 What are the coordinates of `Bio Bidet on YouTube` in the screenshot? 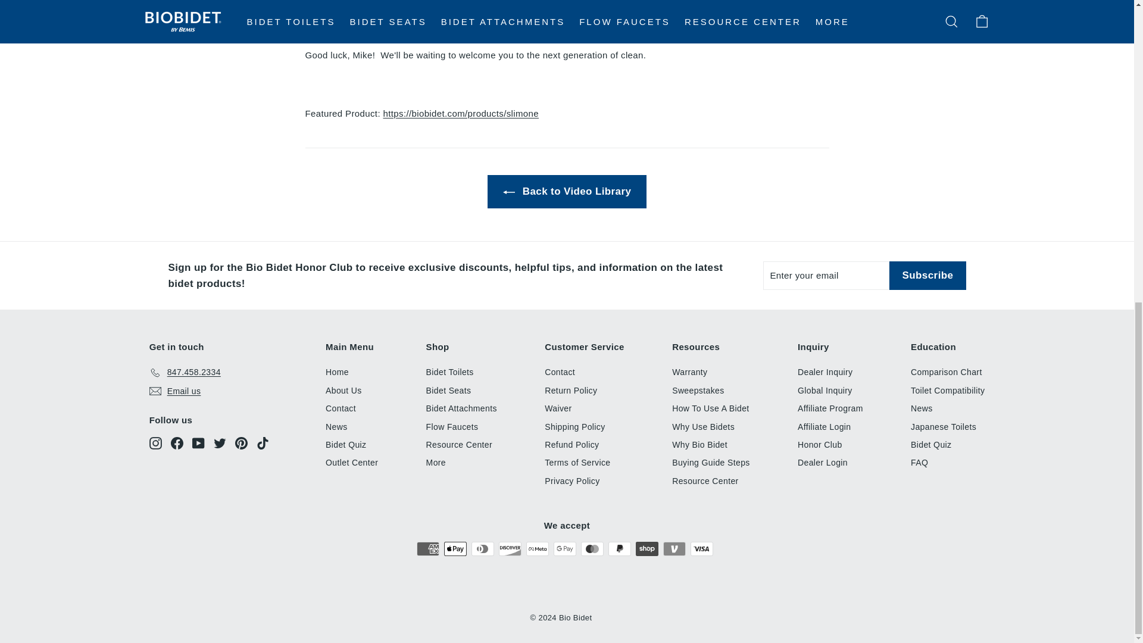 It's located at (198, 443).